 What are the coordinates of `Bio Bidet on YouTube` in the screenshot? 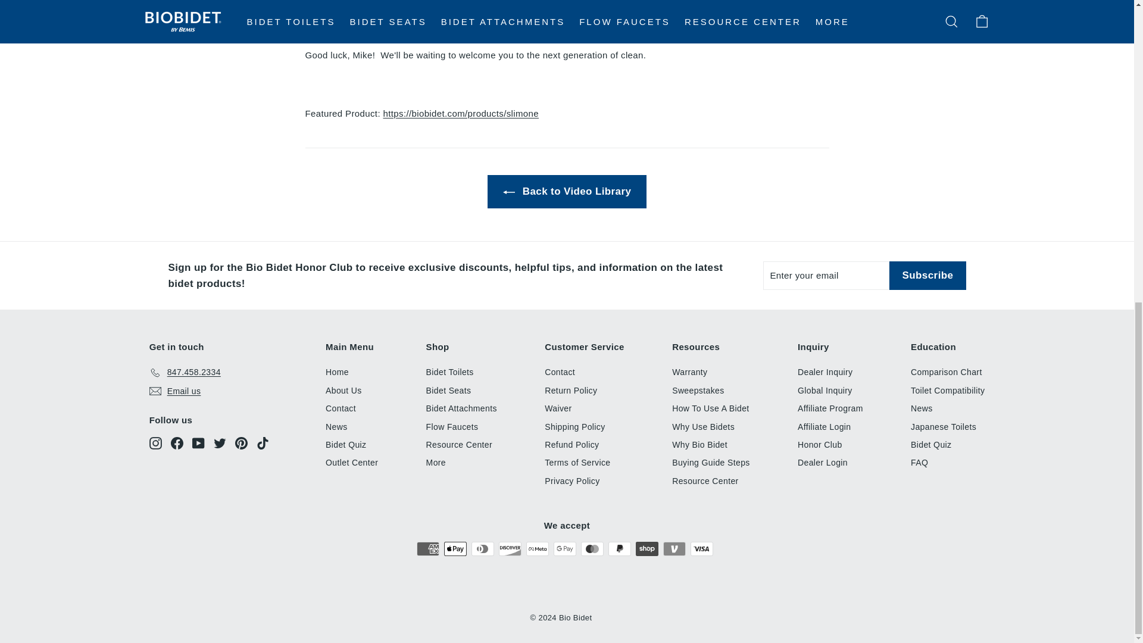 It's located at (198, 443).